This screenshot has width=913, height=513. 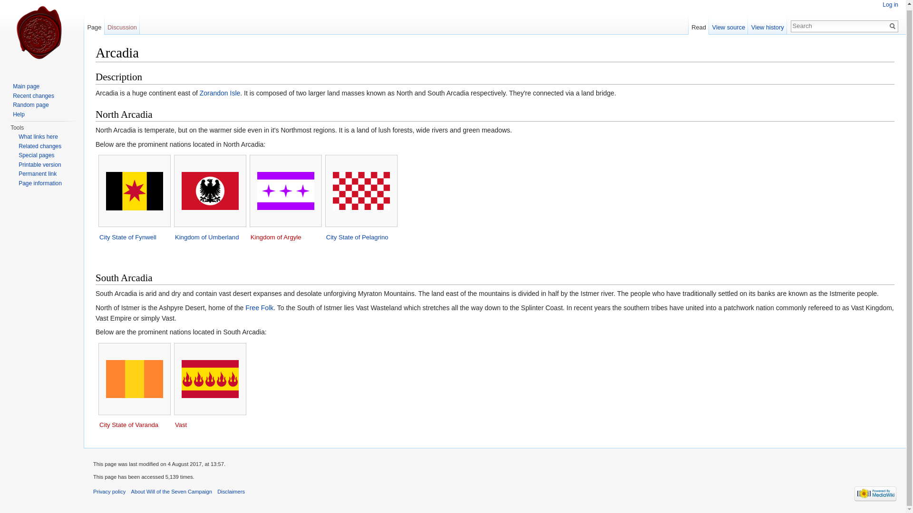 What do you see at coordinates (42, 36) in the screenshot?
I see `Visit the main page` at bounding box center [42, 36].